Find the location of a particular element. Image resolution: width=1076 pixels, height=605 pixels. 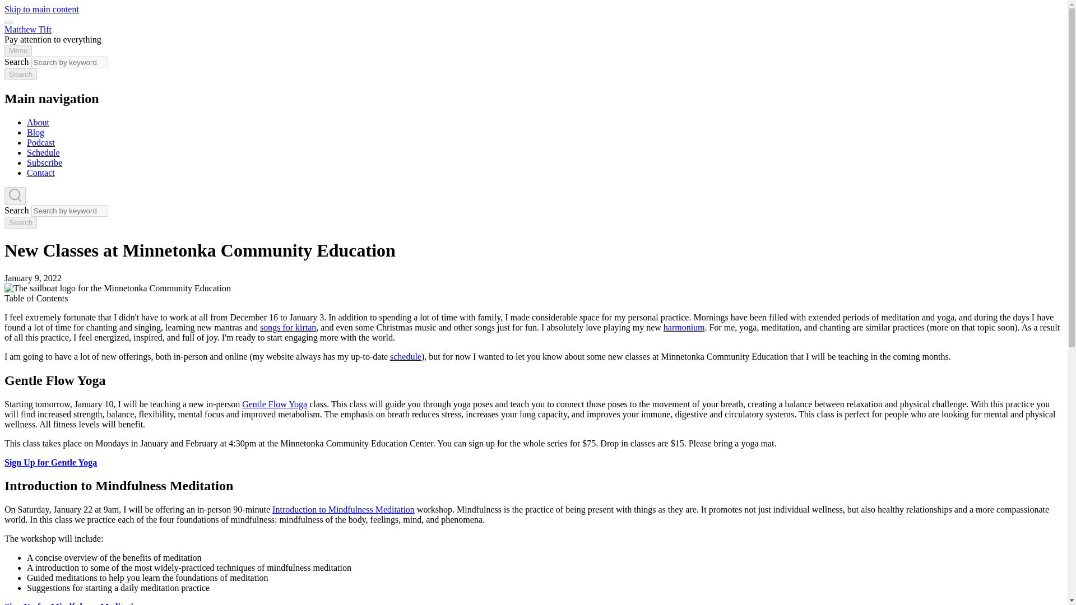

songs for kirtan is located at coordinates (288, 327).